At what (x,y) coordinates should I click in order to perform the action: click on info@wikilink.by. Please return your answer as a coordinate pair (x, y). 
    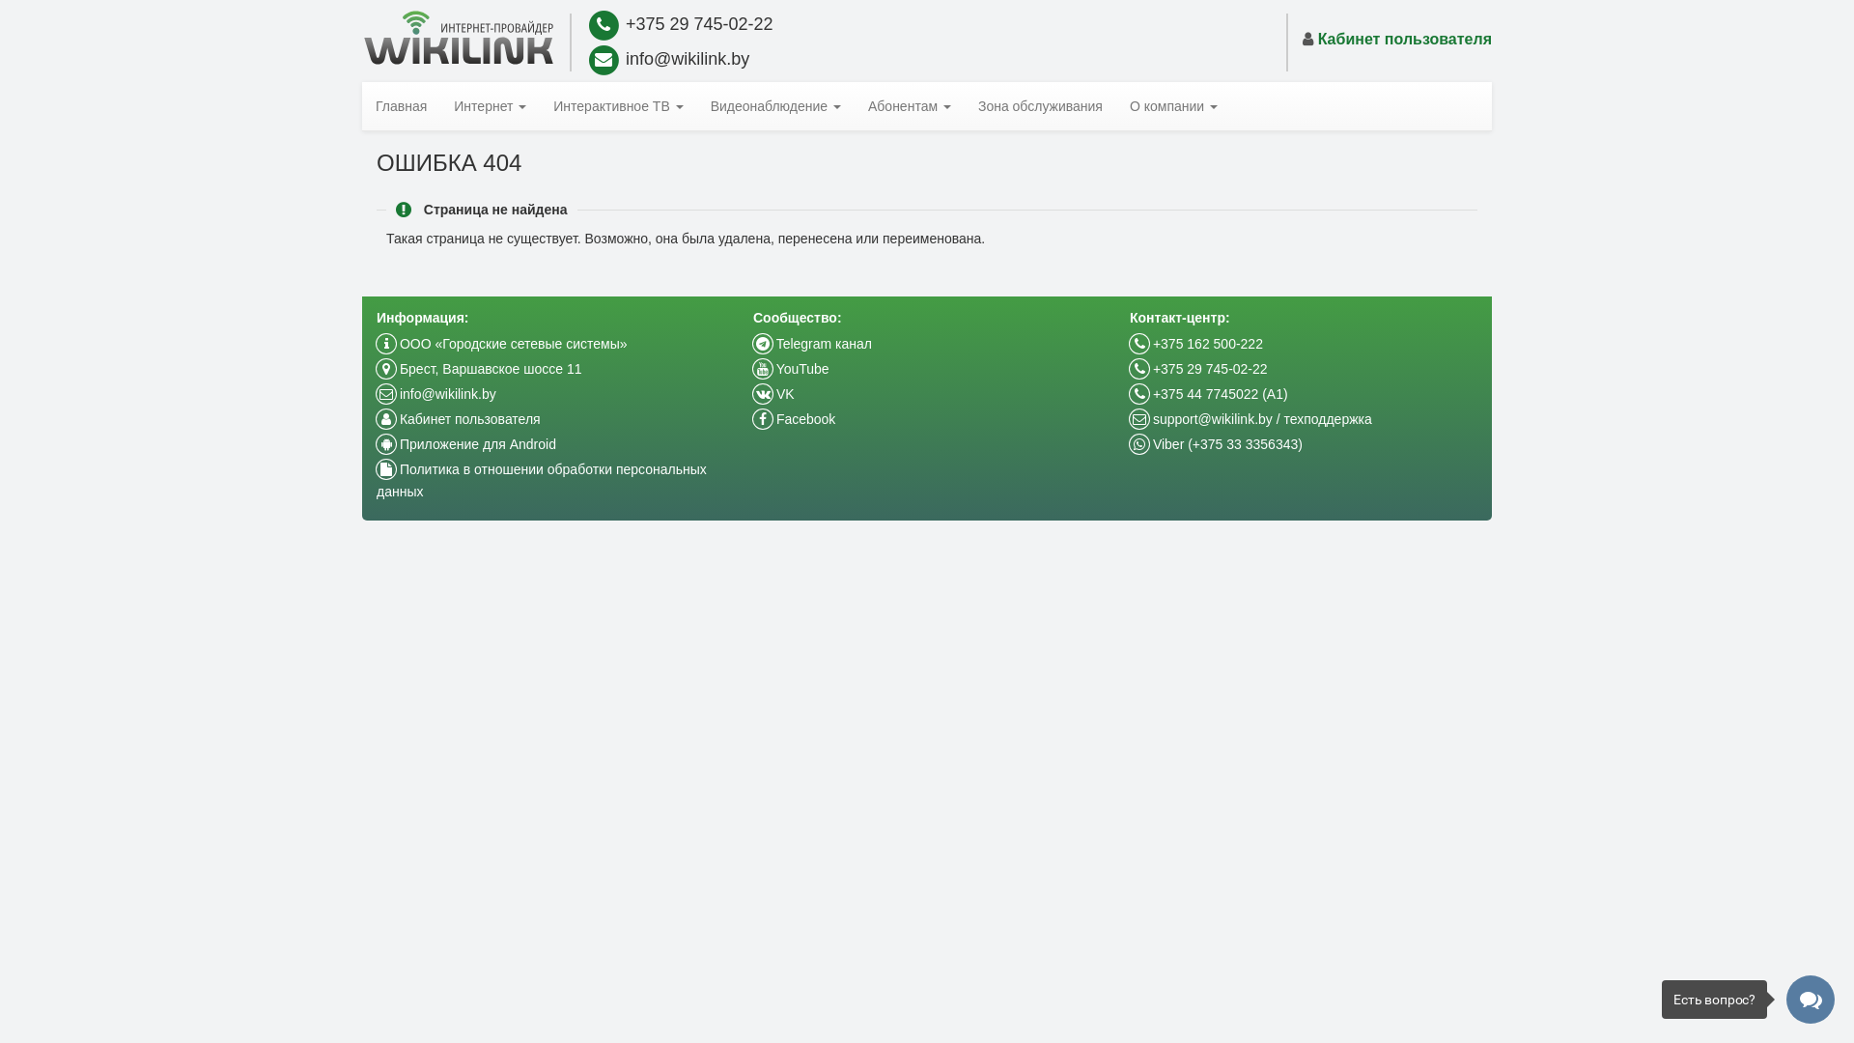
    Looking at the image, I should click on (436, 394).